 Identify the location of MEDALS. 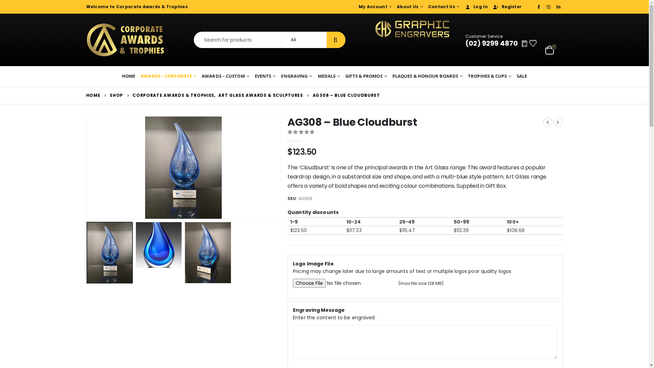
(329, 76).